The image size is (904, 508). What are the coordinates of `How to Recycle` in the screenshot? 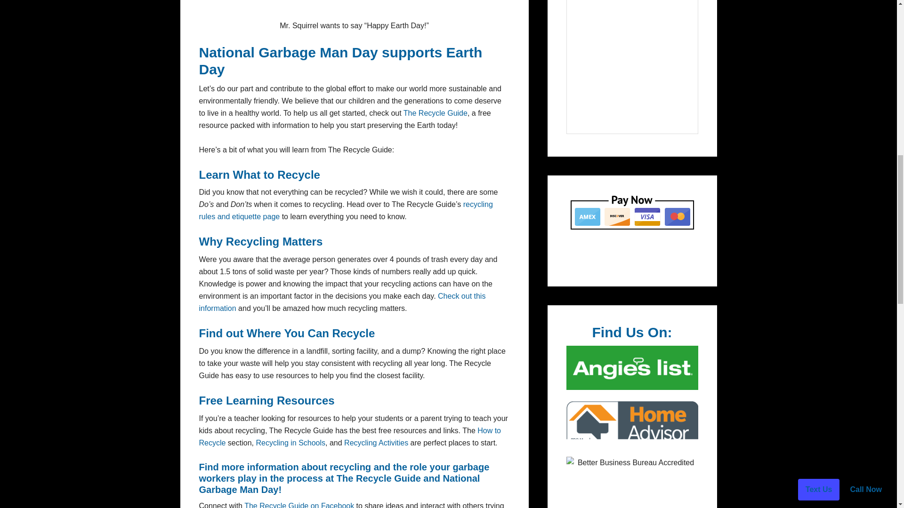 It's located at (349, 437).